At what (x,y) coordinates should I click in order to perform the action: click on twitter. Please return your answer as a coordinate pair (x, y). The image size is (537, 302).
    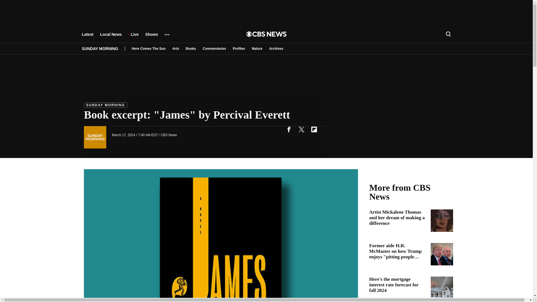
    Looking at the image, I should click on (301, 129).